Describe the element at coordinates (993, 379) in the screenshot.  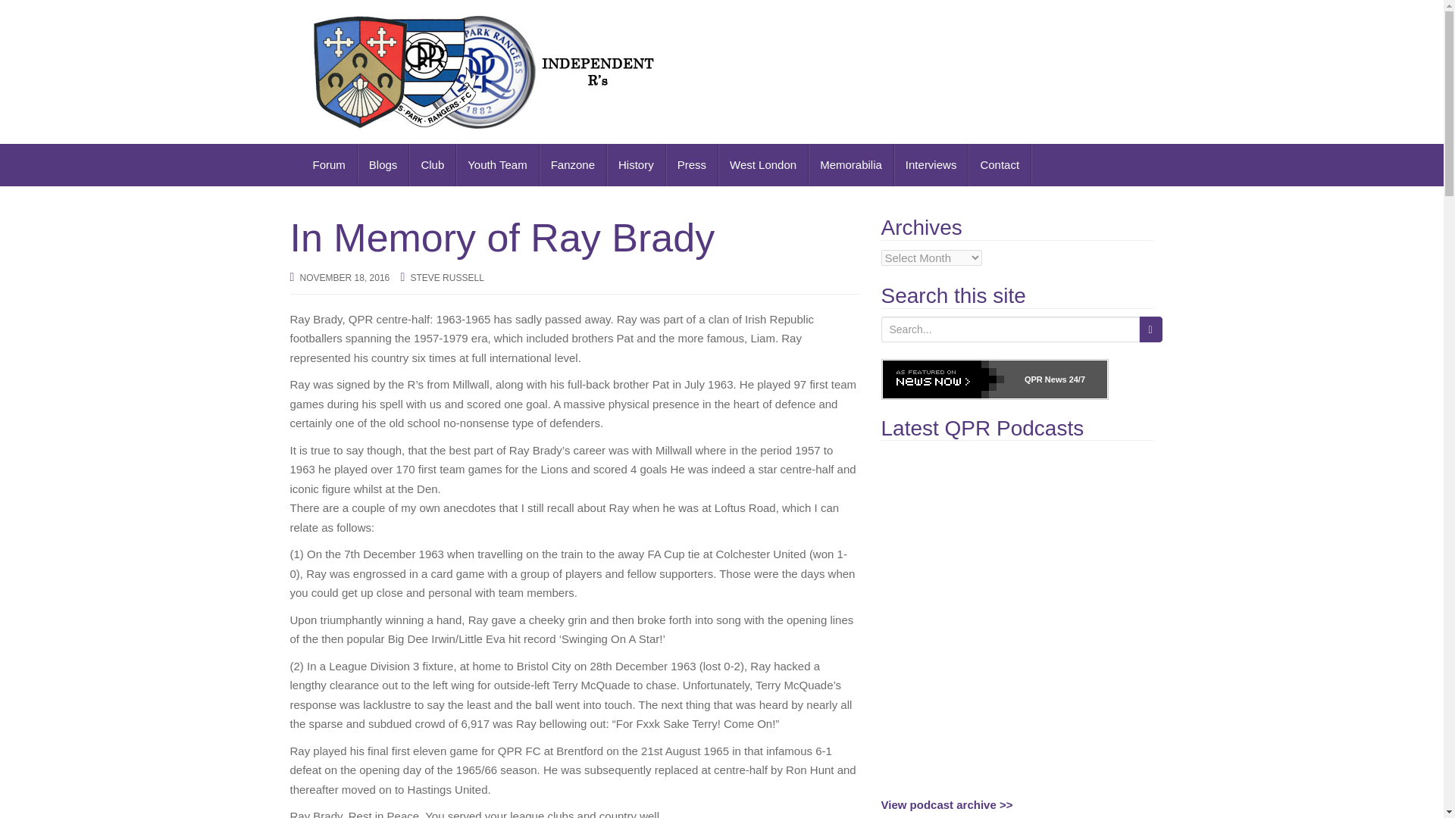
I see `Click here for more QPR news from NewsNow` at that location.